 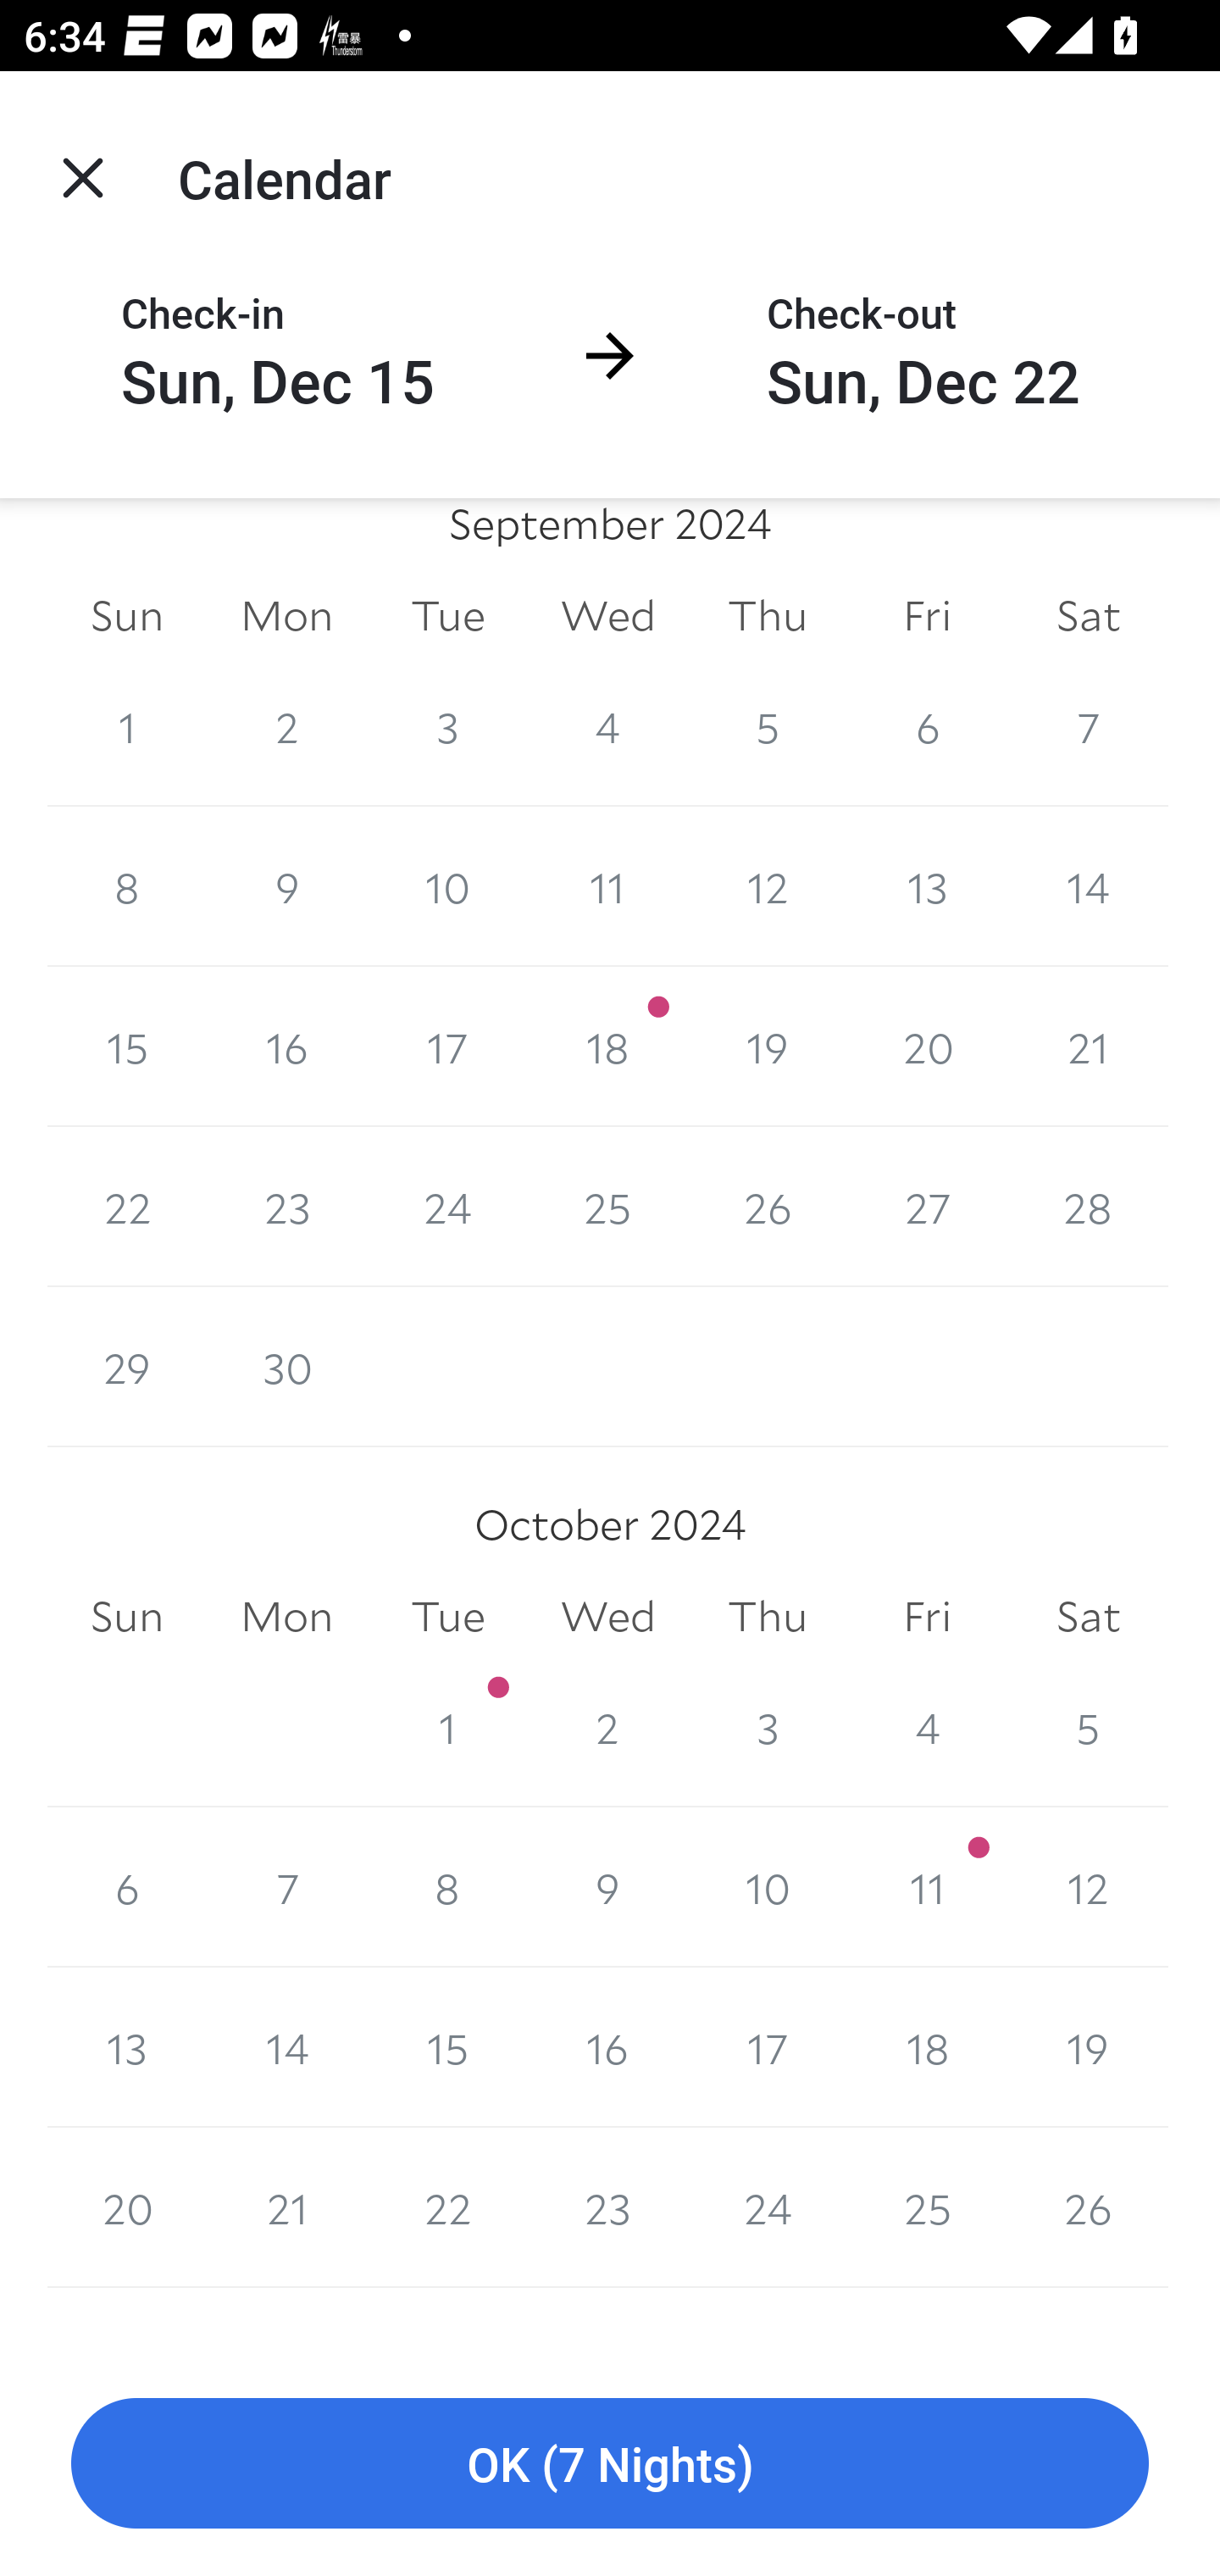 I want to click on 14 14 September 2024, so click(x=1088, y=886).